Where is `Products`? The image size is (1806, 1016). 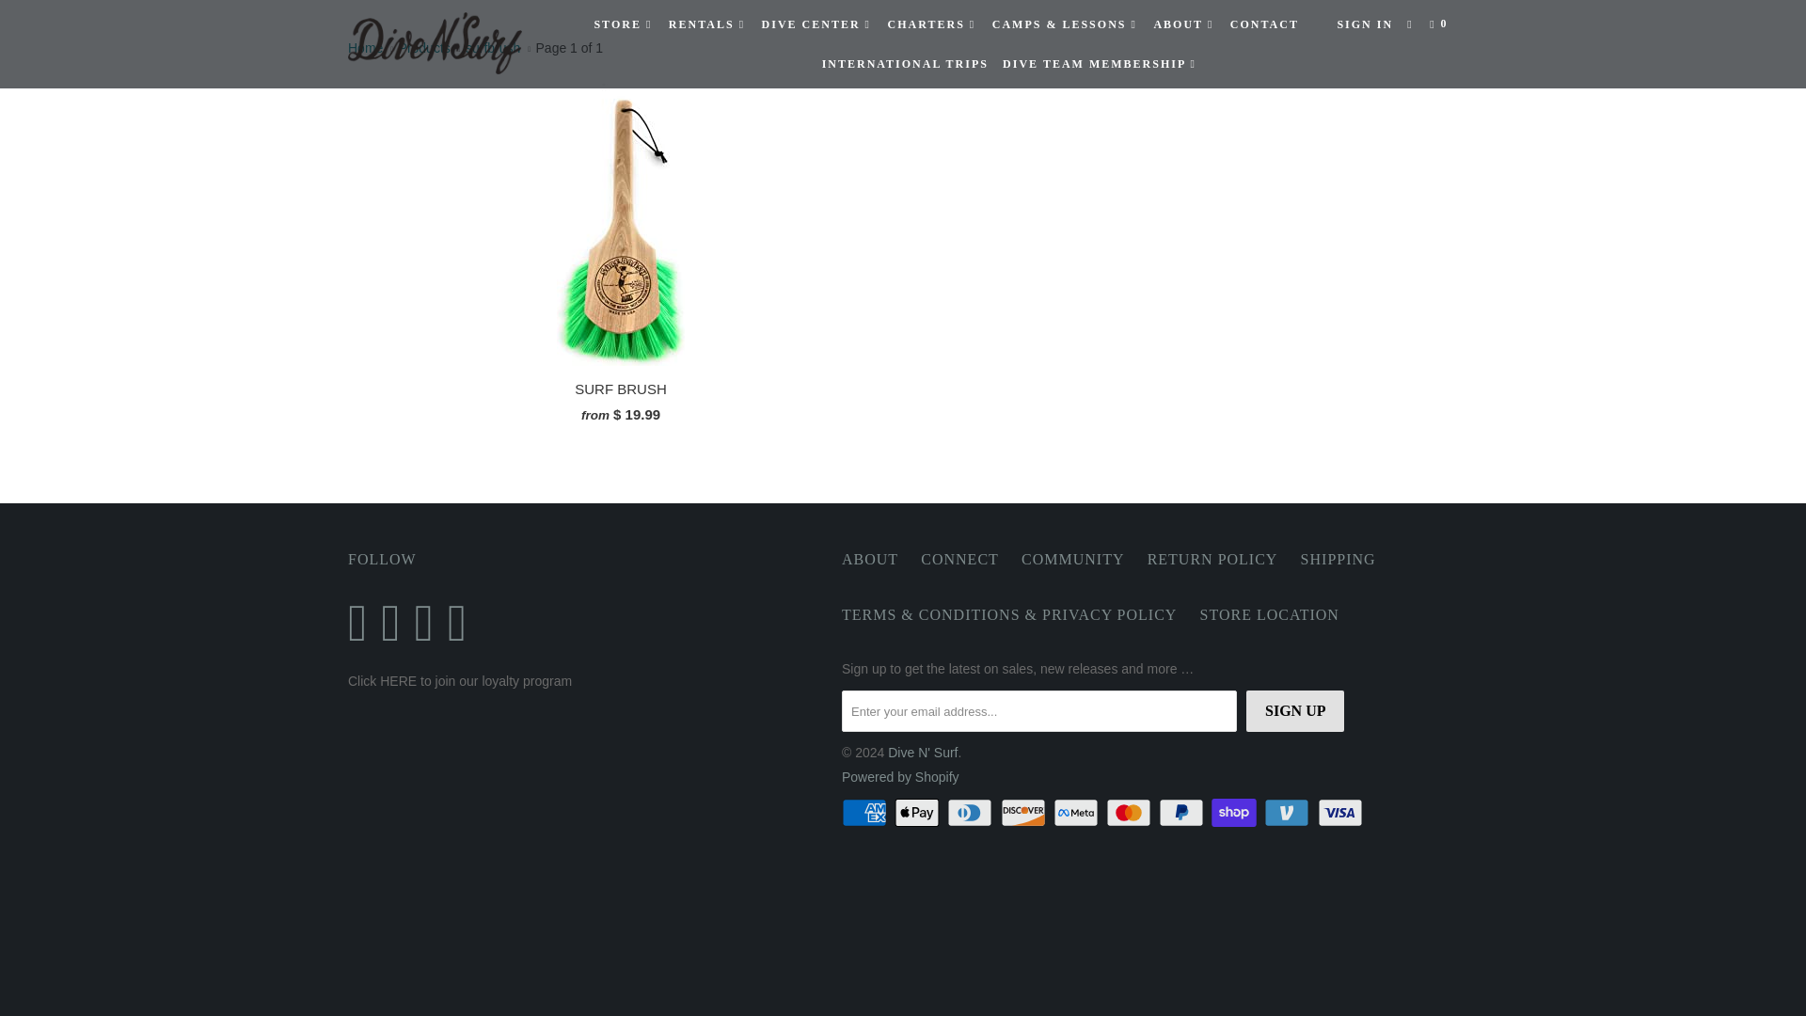
Products is located at coordinates (424, 48).